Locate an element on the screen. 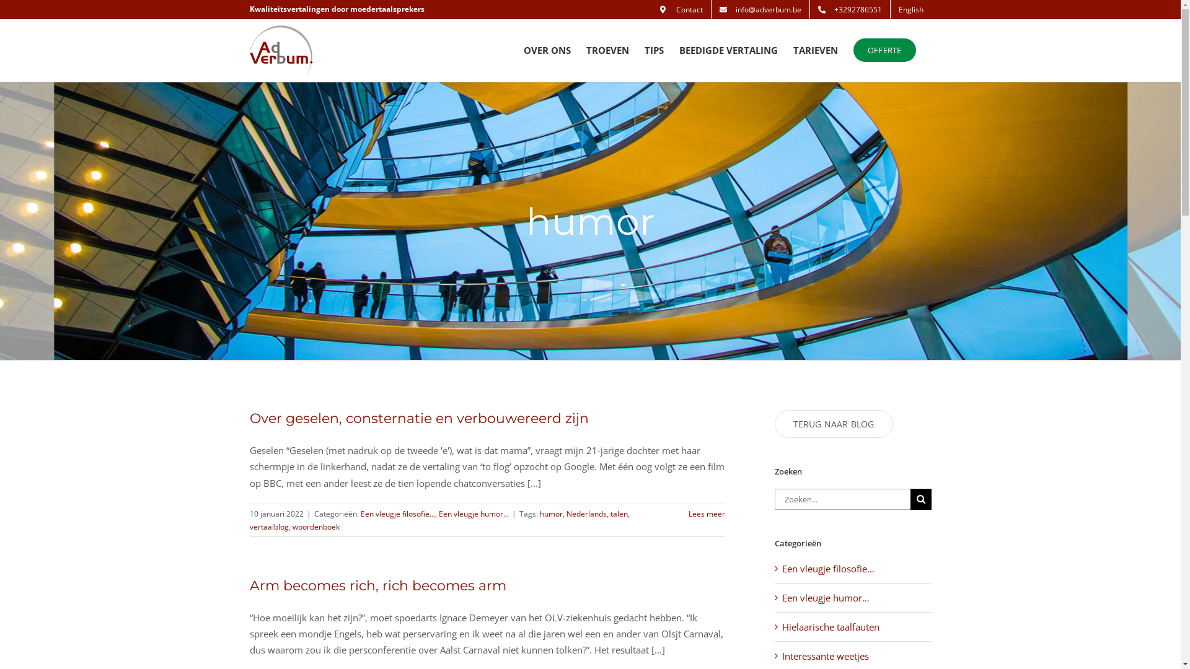 The height and width of the screenshot is (669, 1190). vertaalblog is located at coordinates (269, 527).